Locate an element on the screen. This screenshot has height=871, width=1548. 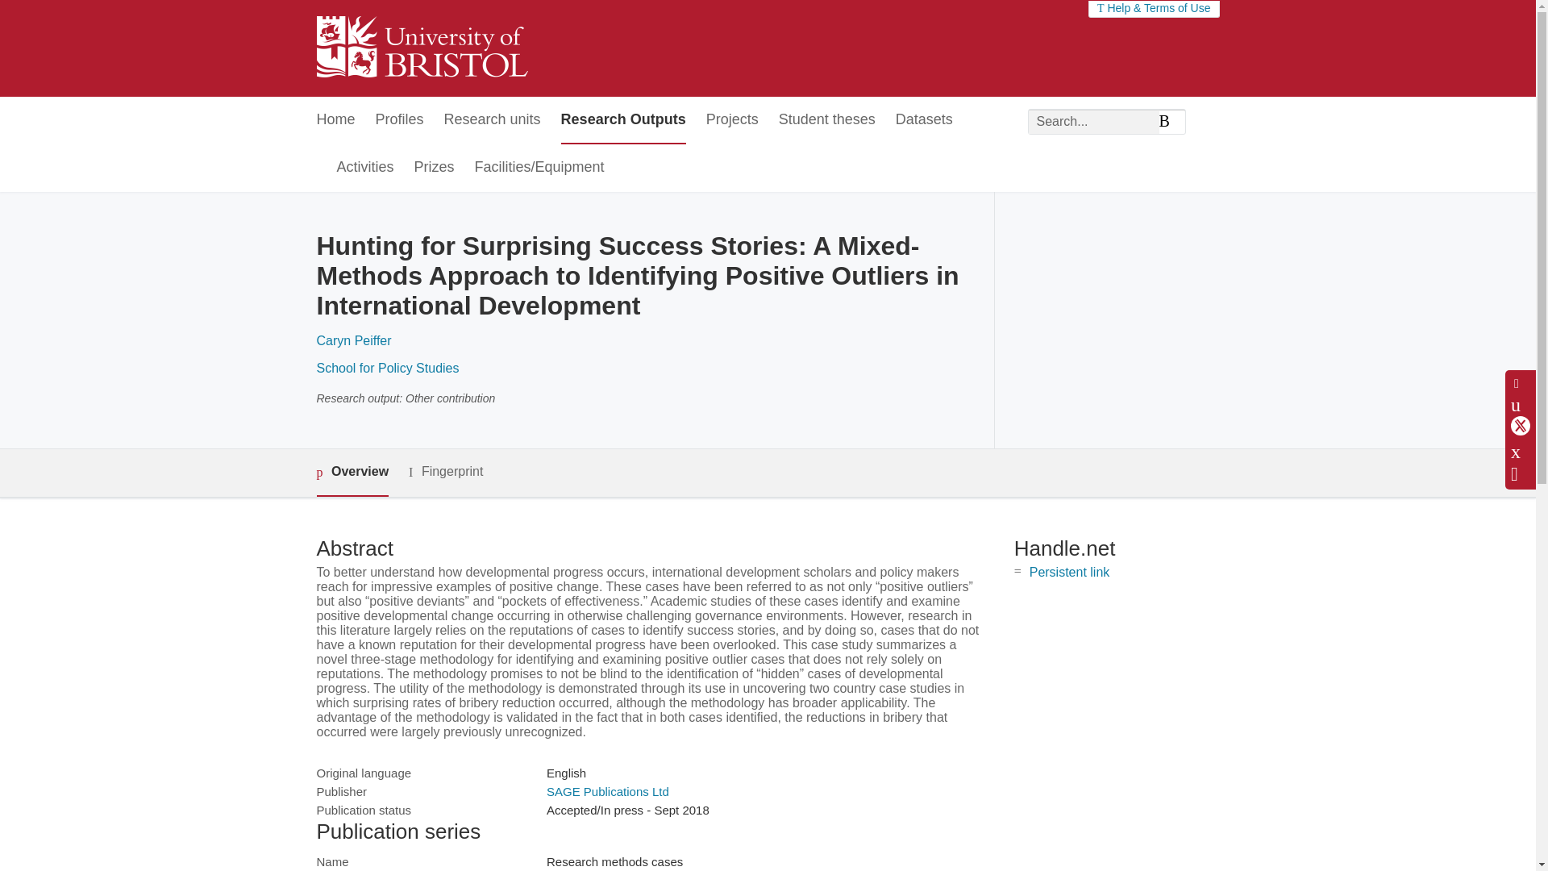
Projects is located at coordinates (732, 120).